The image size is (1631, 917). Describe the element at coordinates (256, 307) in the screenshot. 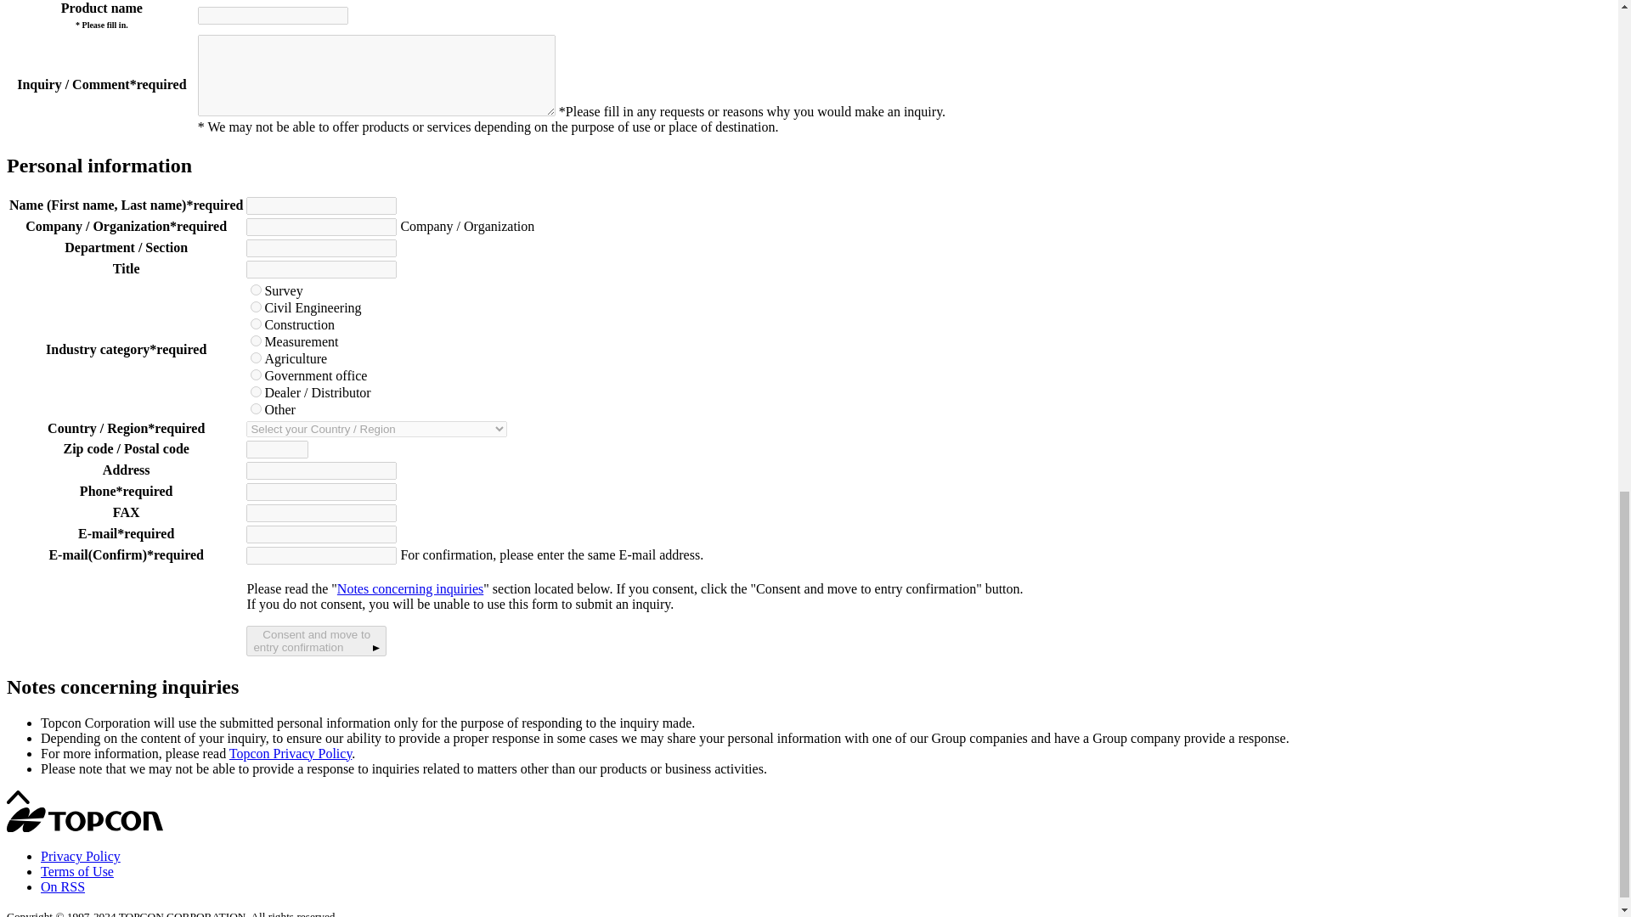

I see `Civil Engineering` at that location.